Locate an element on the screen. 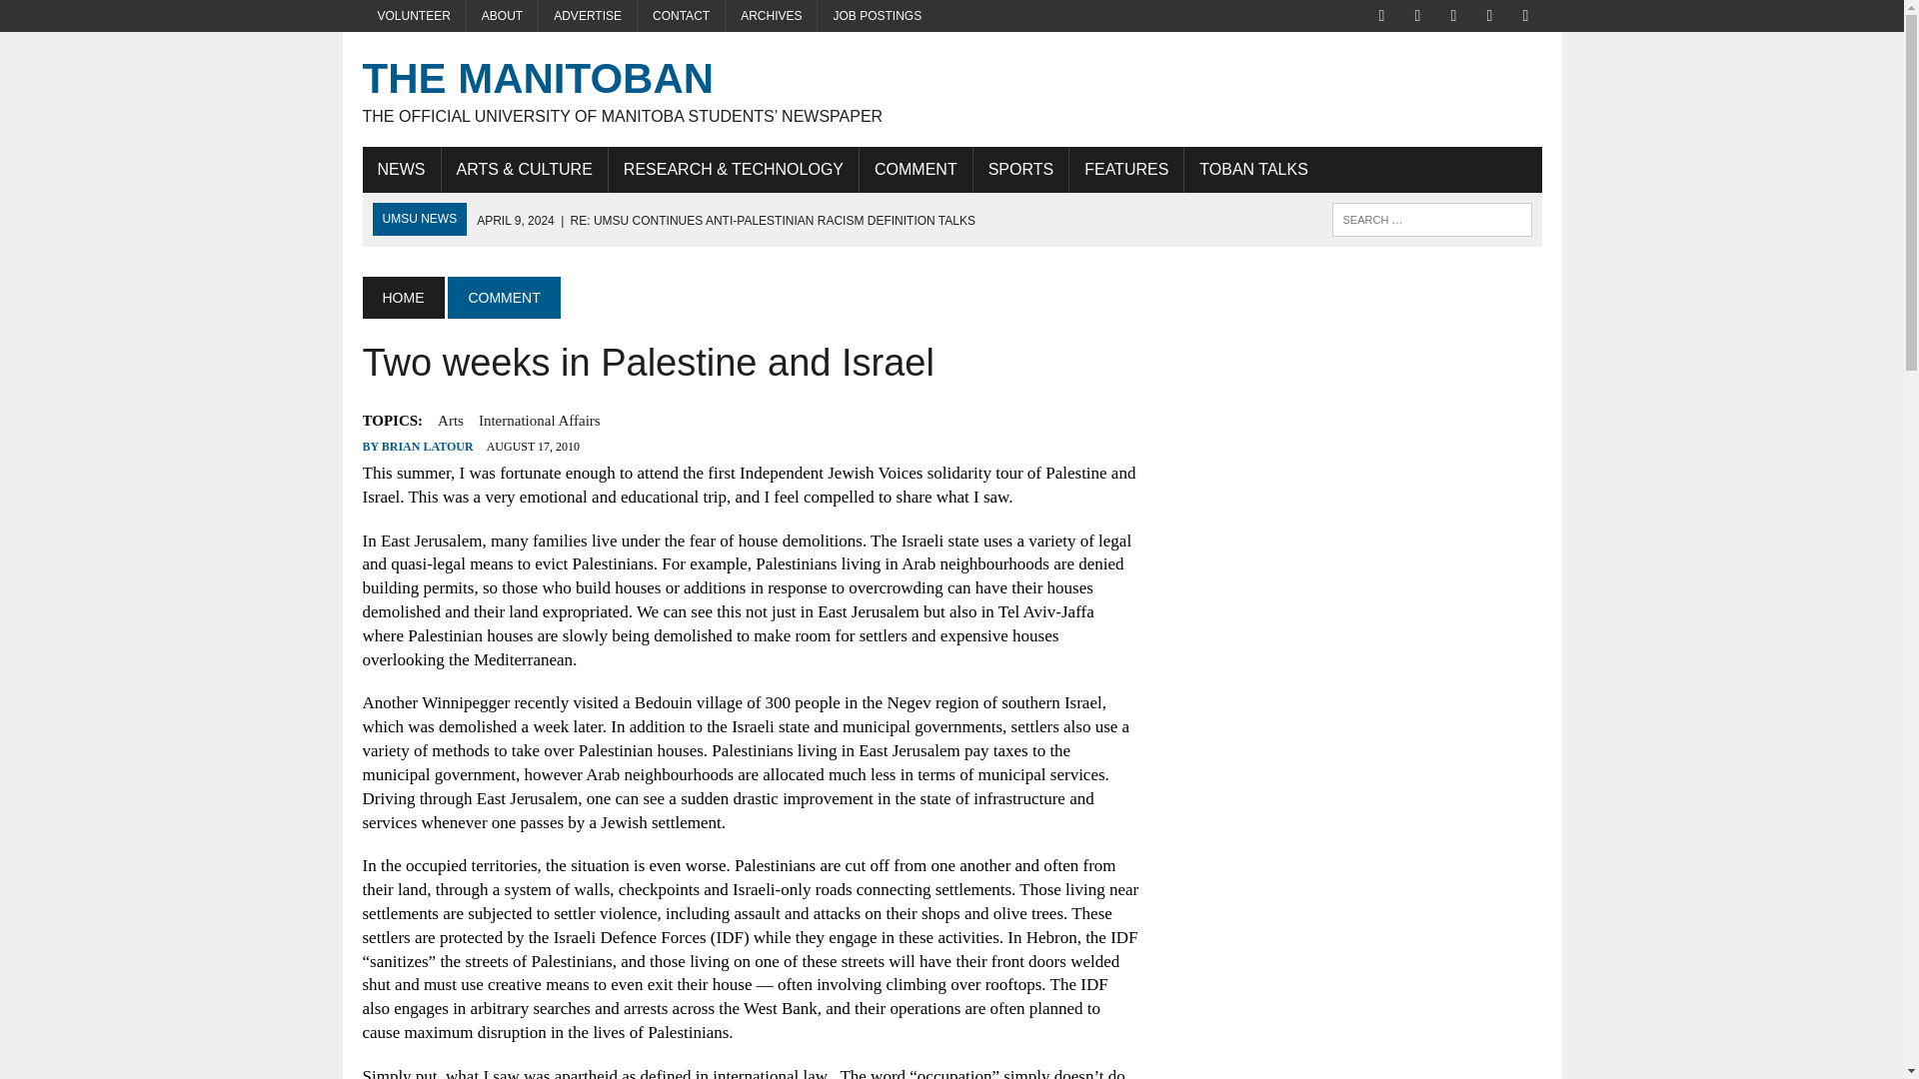 The width and height of the screenshot is (1919, 1079). ABOUT is located at coordinates (502, 16).